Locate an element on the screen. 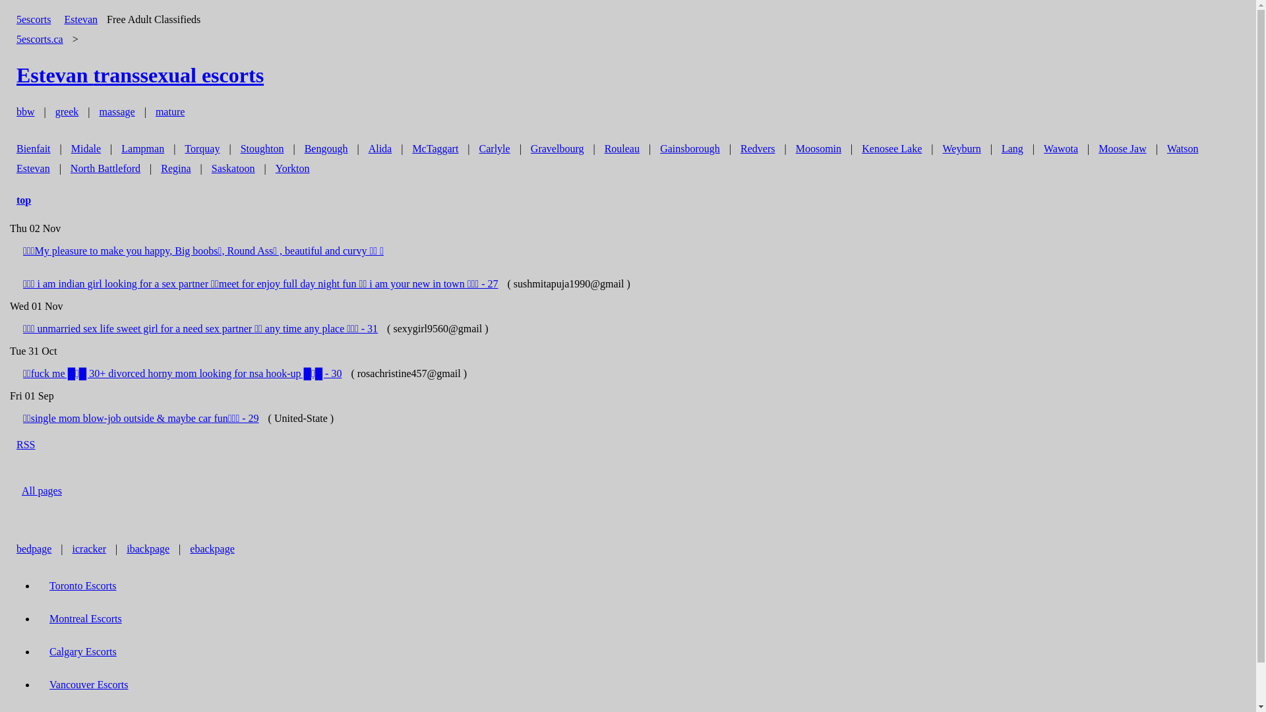  5escorts.ca is located at coordinates (40, 39).